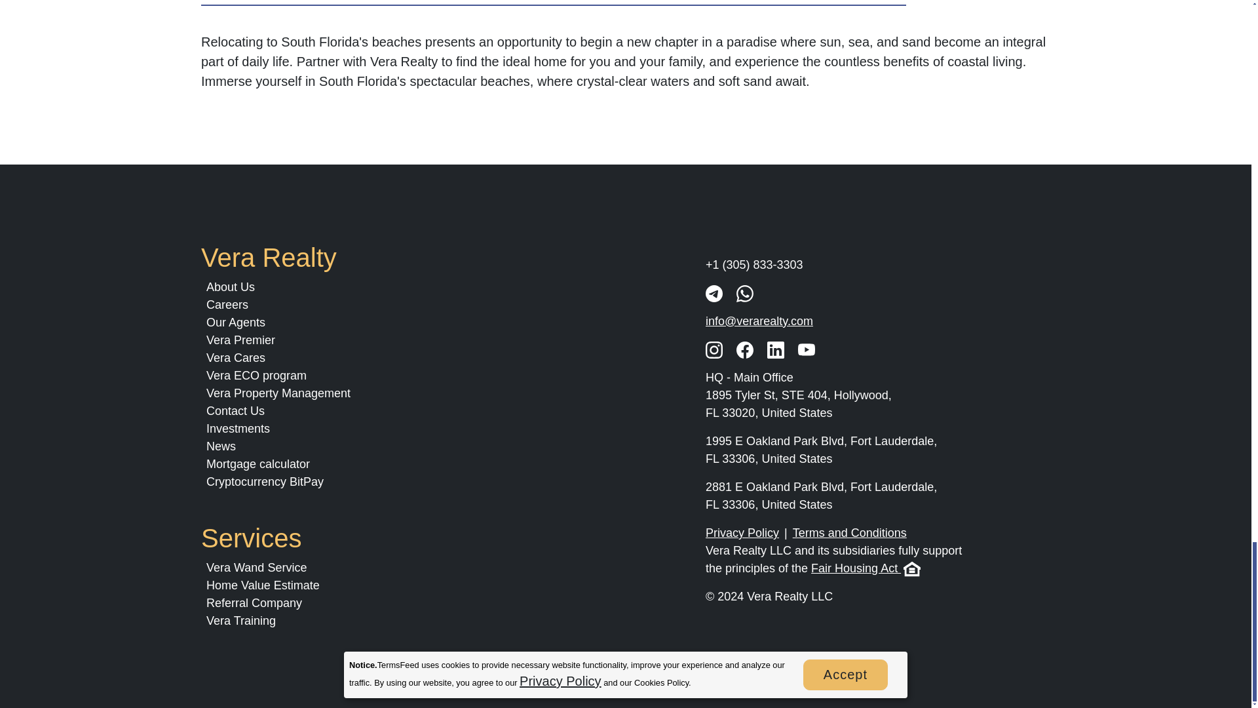  What do you see at coordinates (256, 375) in the screenshot?
I see `Vera ECO program` at bounding box center [256, 375].